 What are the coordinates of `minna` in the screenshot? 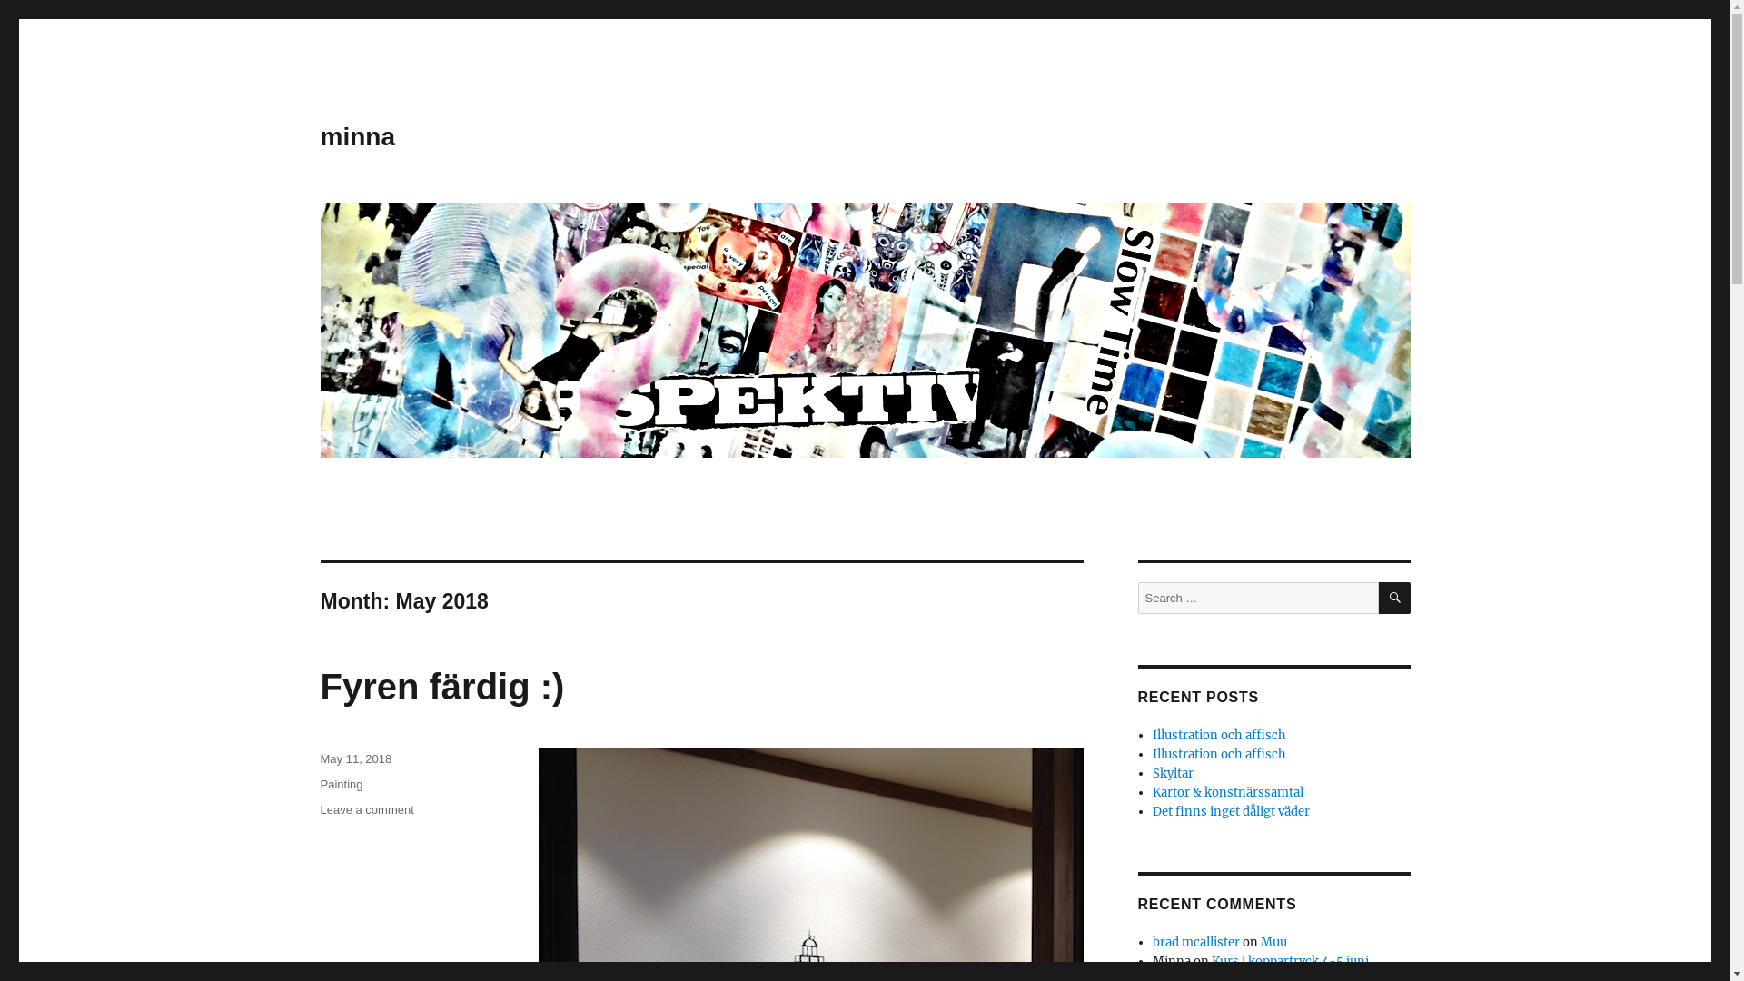 It's located at (357, 136).